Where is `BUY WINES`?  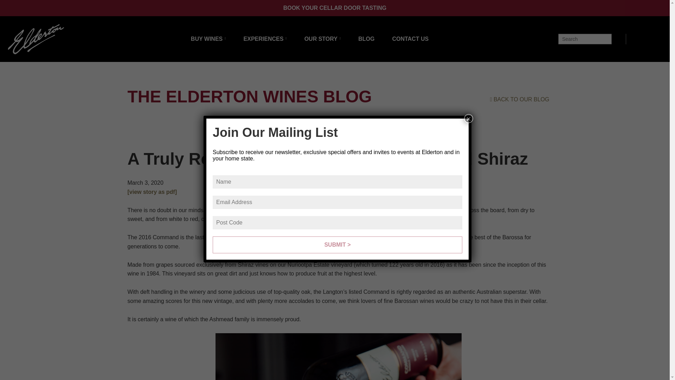
BUY WINES is located at coordinates (208, 39).